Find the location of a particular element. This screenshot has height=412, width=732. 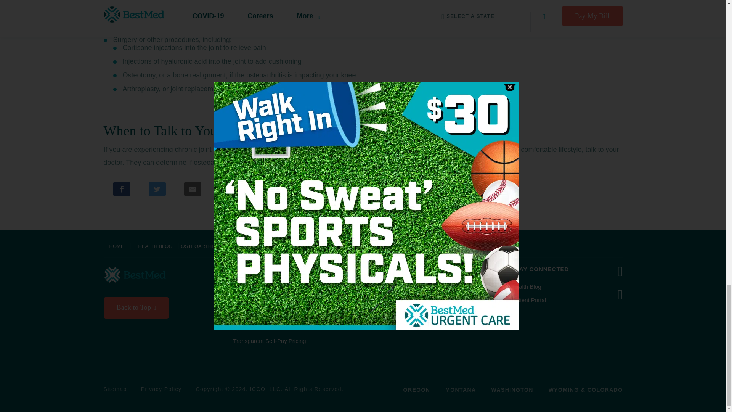

Insurance is located at coordinates (246, 300).